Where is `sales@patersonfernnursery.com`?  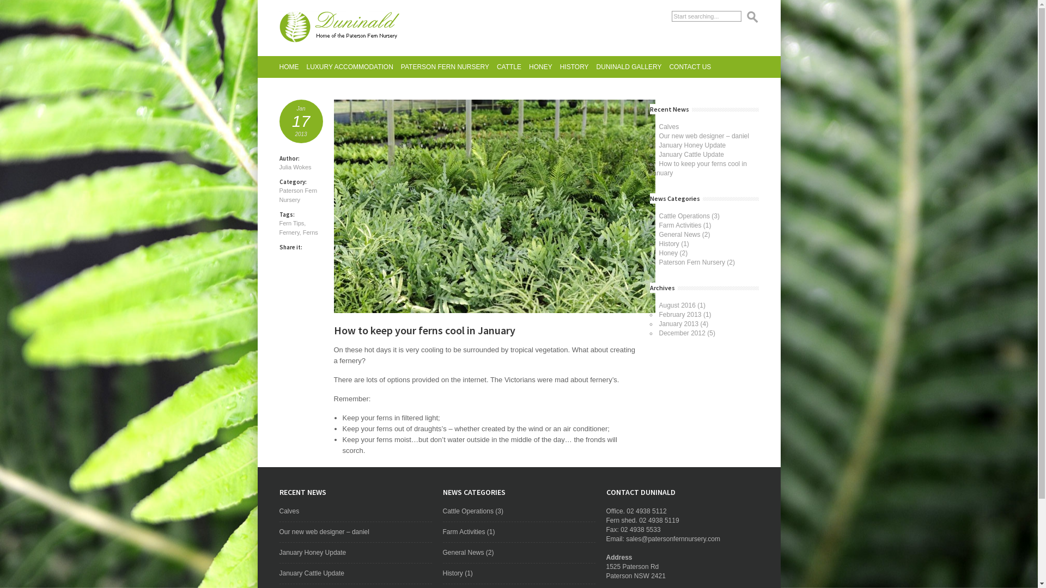 sales@patersonfernnursery.com is located at coordinates (673, 539).